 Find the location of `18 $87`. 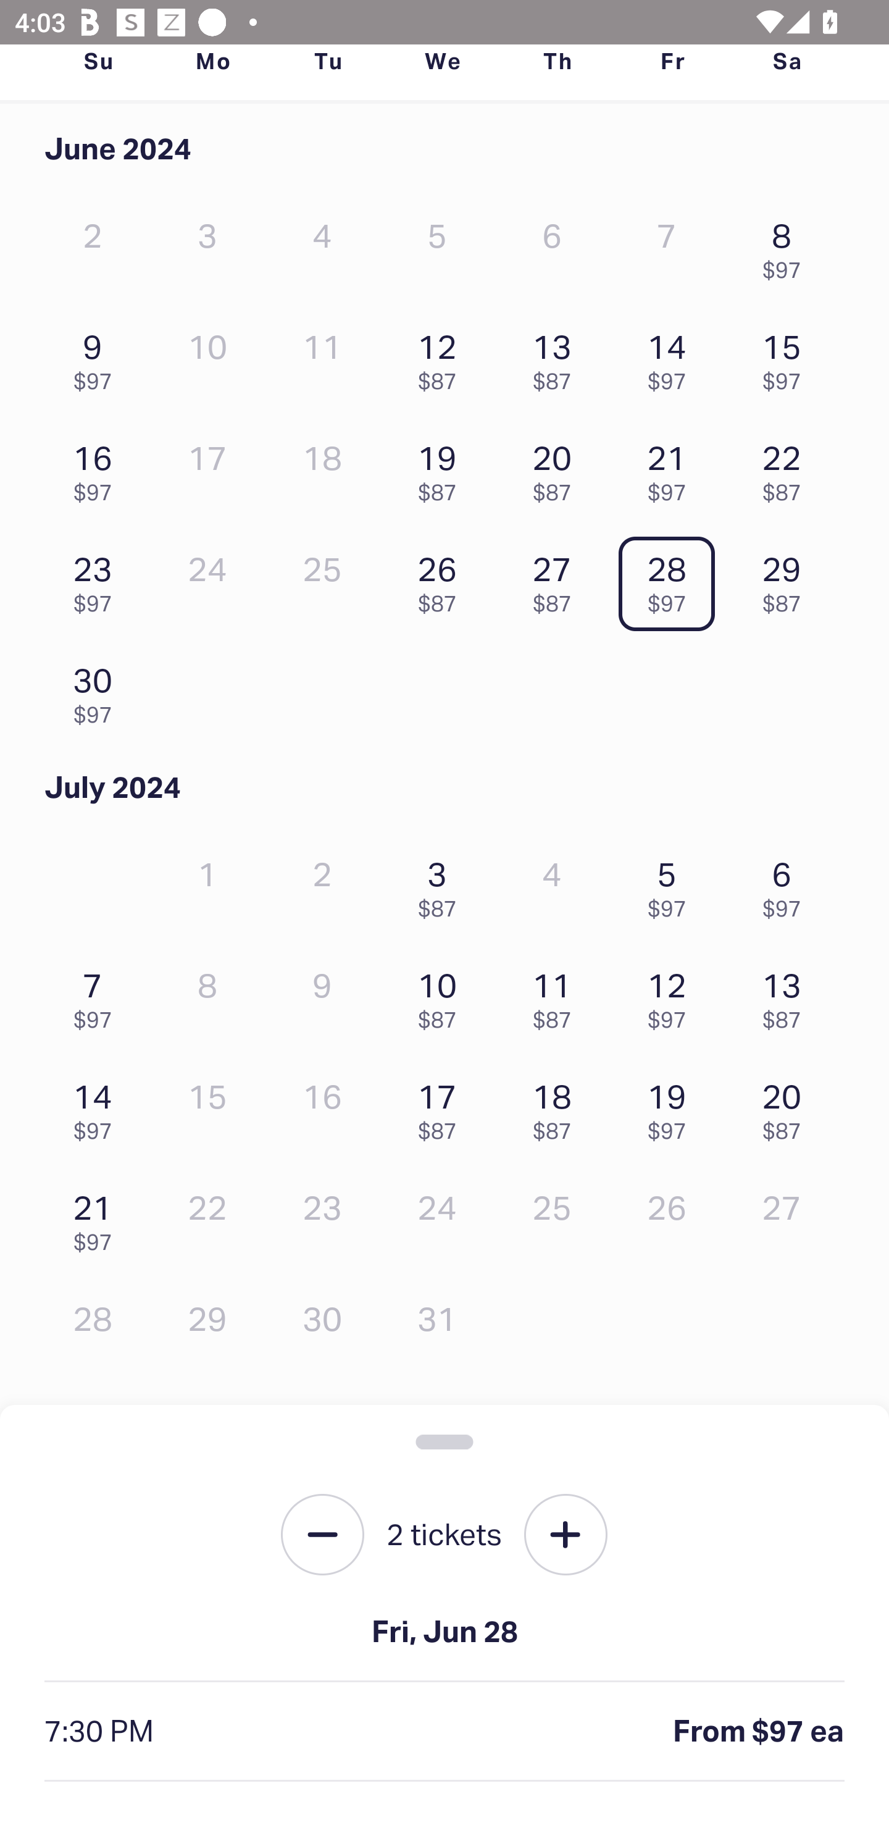

18 $87 is located at coordinates (557, 1107).